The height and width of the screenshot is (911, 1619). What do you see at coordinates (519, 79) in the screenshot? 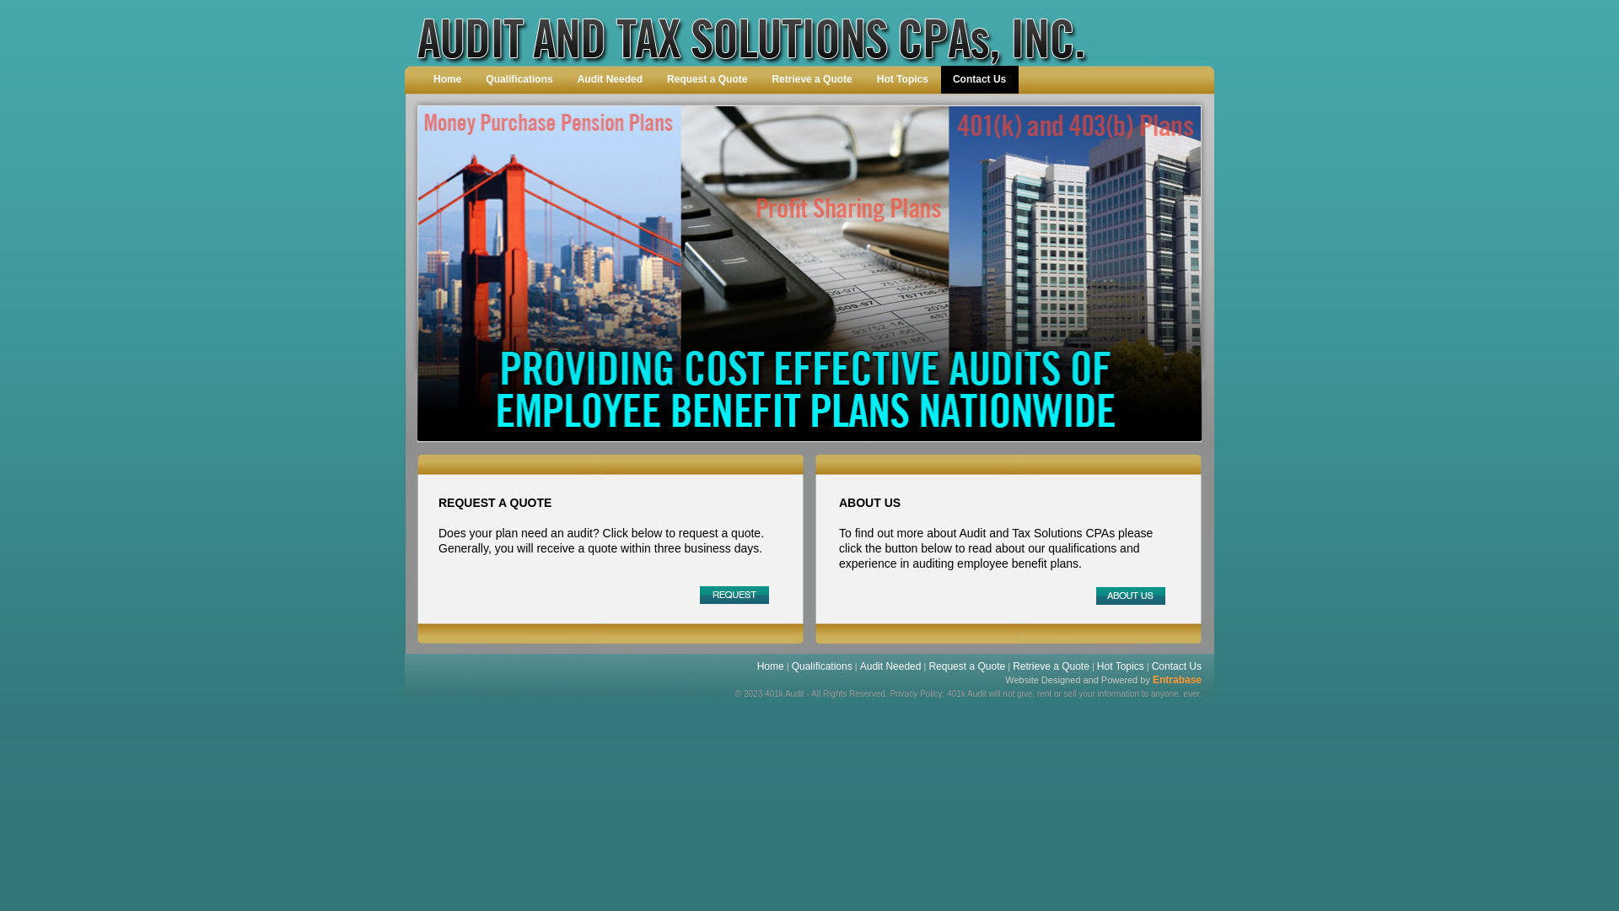
I see `Qualifications` at bounding box center [519, 79].